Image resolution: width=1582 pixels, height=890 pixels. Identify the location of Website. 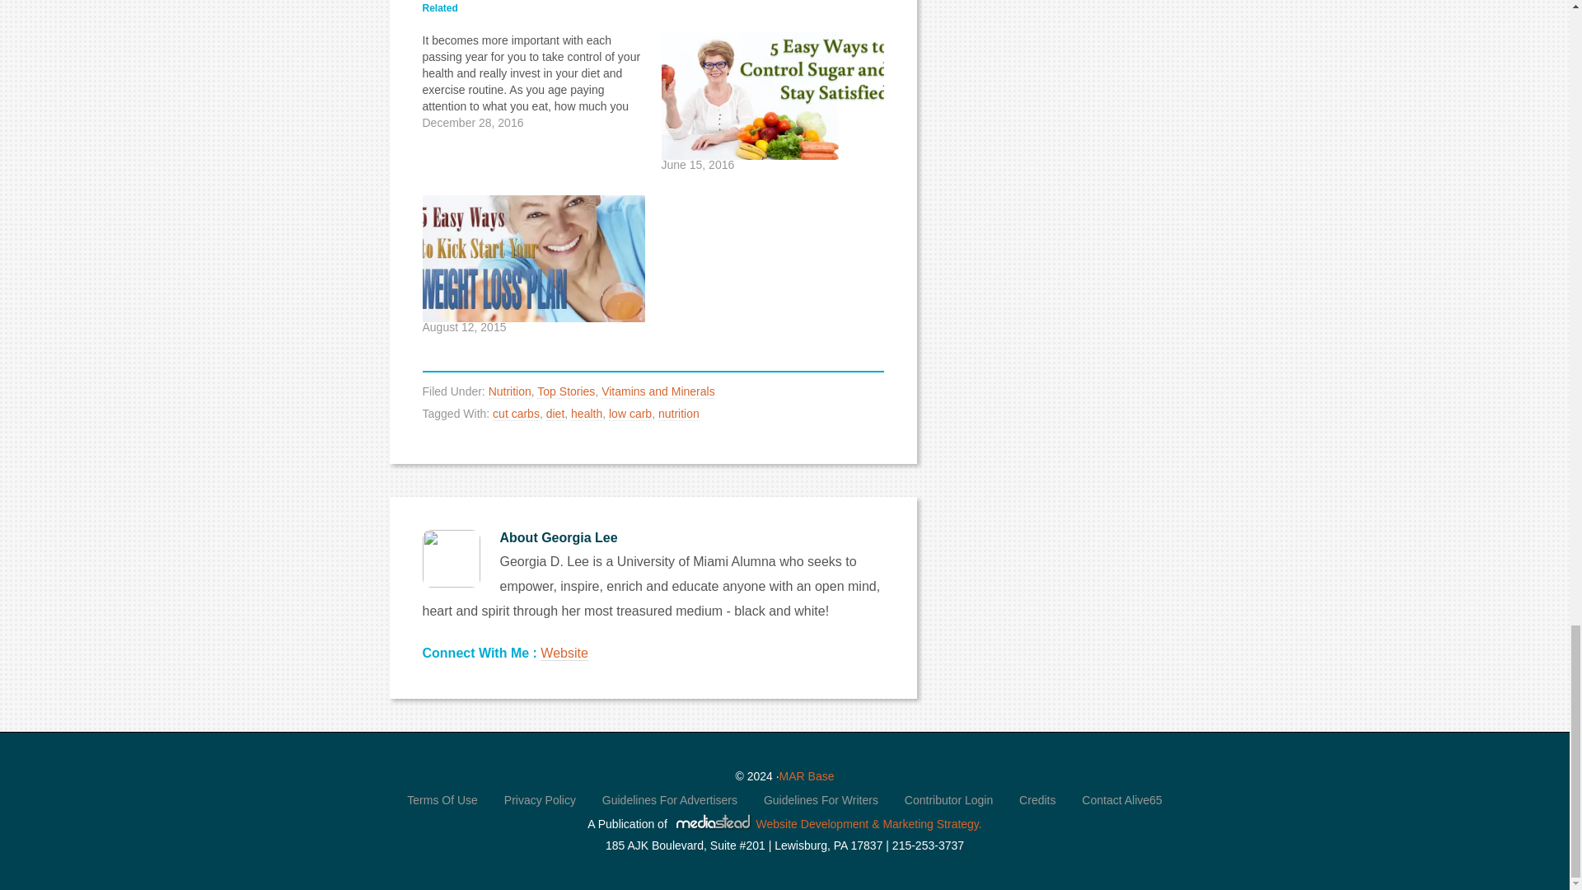
(564, 653).